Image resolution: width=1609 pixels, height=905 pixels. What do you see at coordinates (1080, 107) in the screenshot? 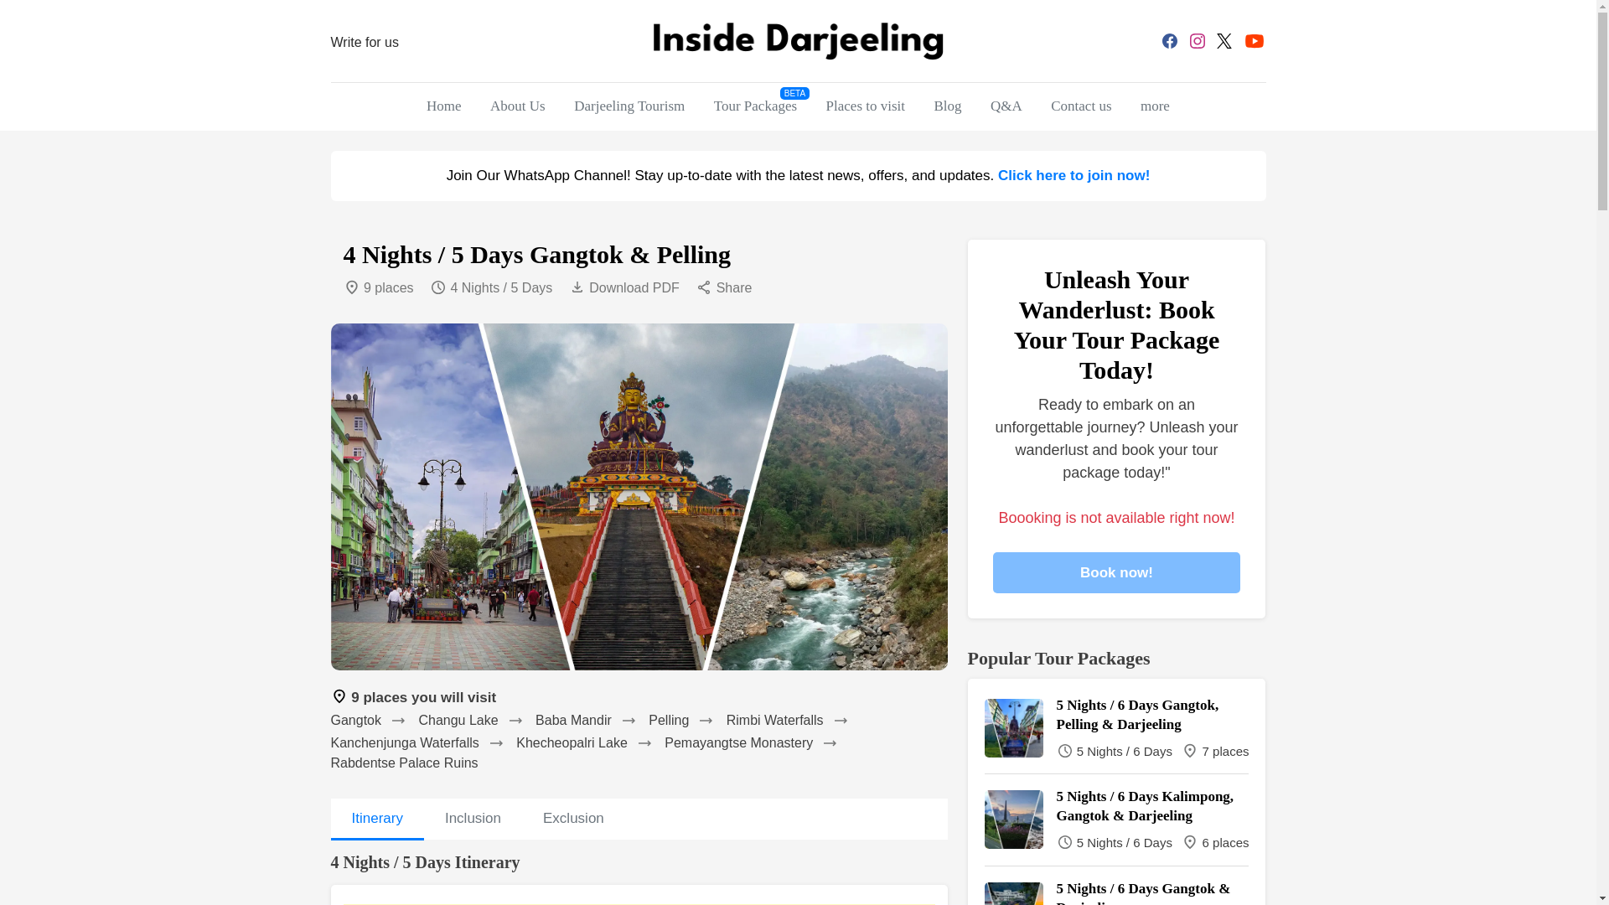
I see `Contact us` at bounding box center [1080, 107].